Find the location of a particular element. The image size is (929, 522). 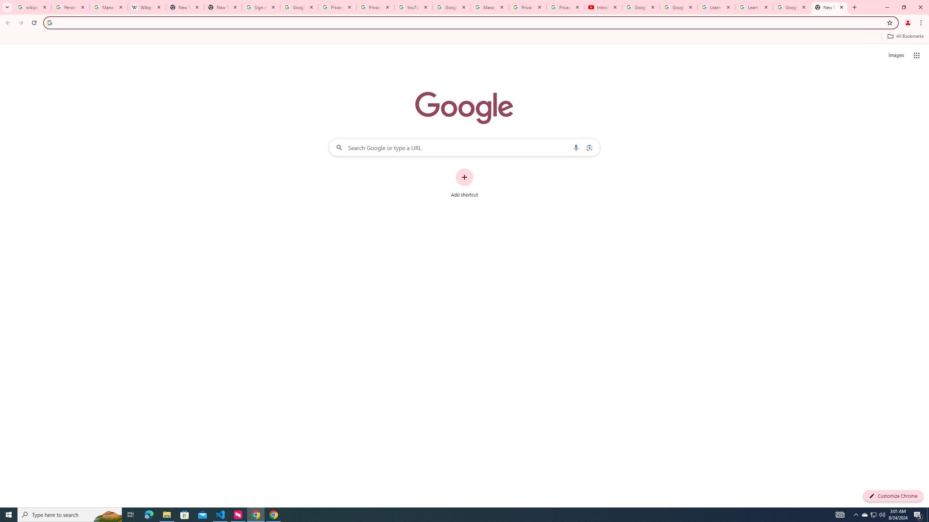

Search icon is located at coordinates (49, 22).